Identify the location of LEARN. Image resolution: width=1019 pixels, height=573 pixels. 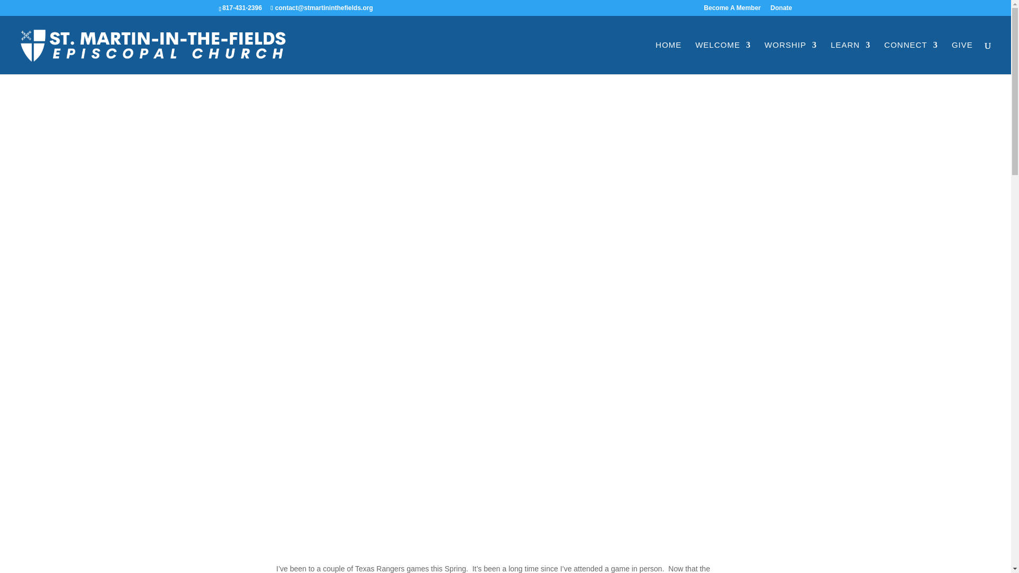
(850, 57).